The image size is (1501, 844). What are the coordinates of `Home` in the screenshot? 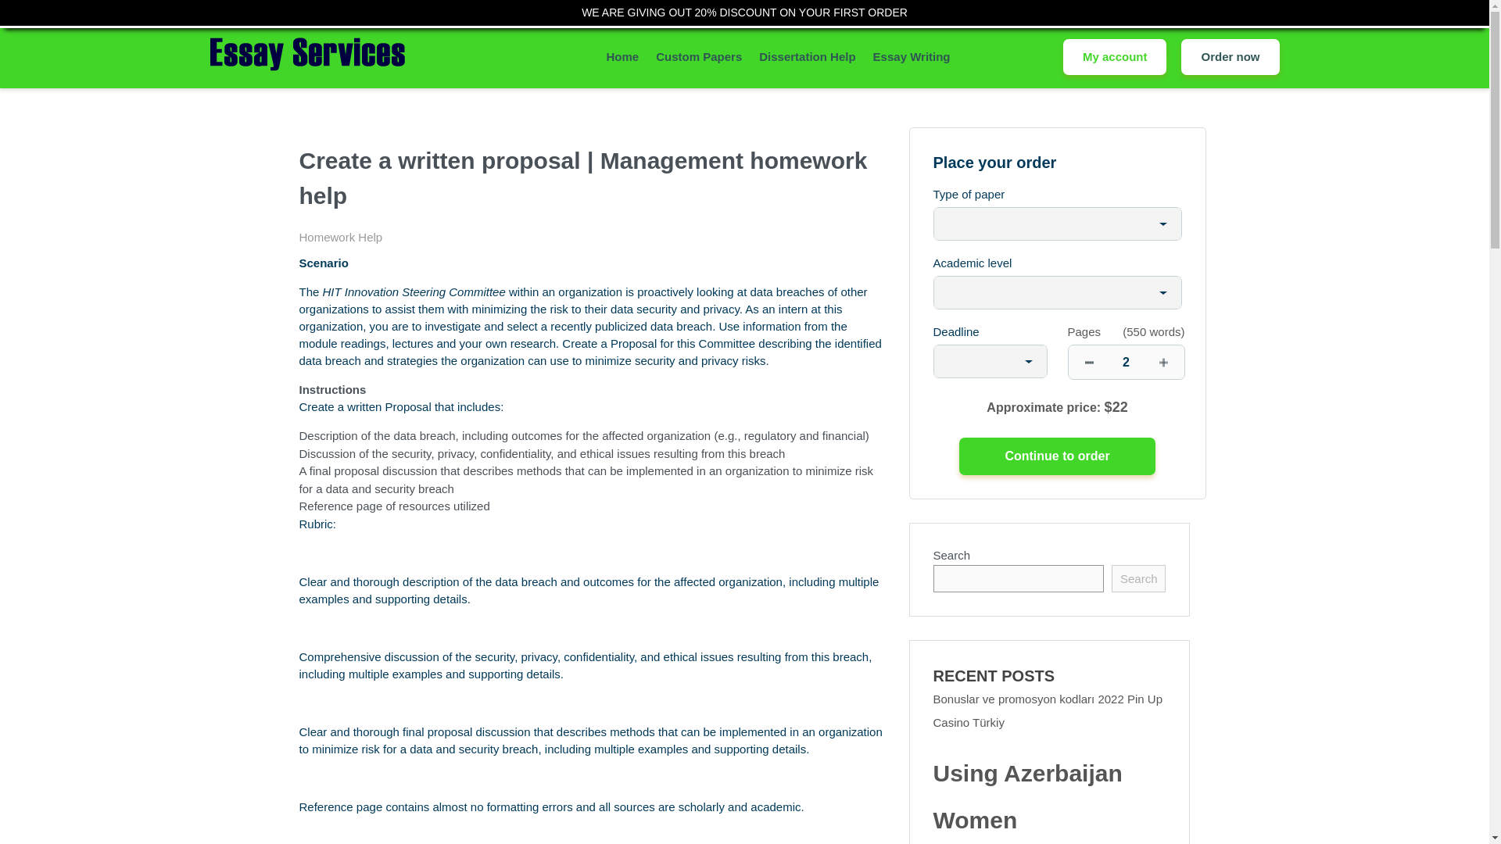 It's located at (622, 57).